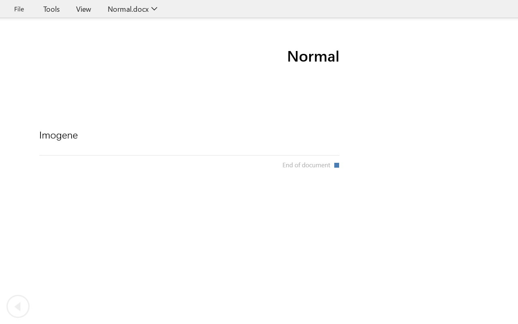 Image resolution: width=518 pixels, height=324 pixels. What do you see at coordinates (51, 9) in the screenshot?
I see `Tools` at bounding box center [51, 9].